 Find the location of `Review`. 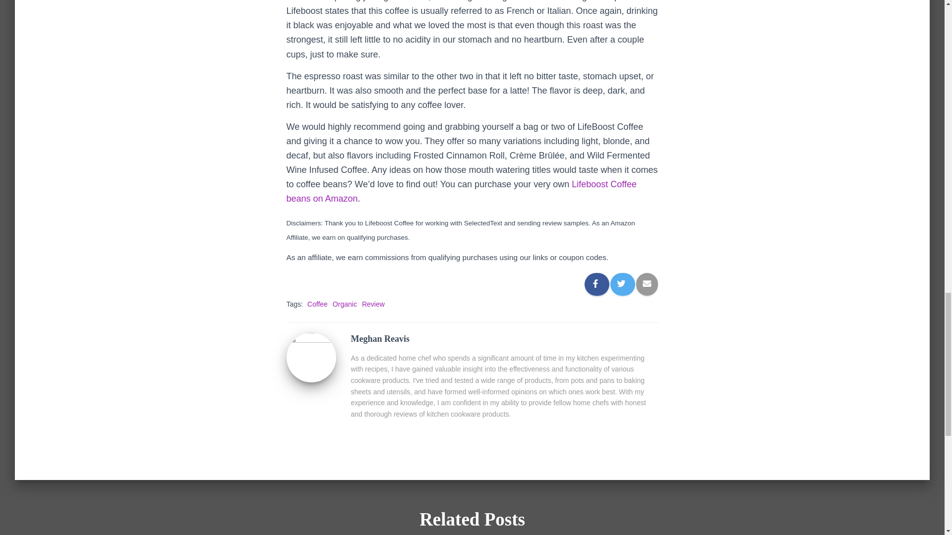

Review is located at coordinates (373, 304).